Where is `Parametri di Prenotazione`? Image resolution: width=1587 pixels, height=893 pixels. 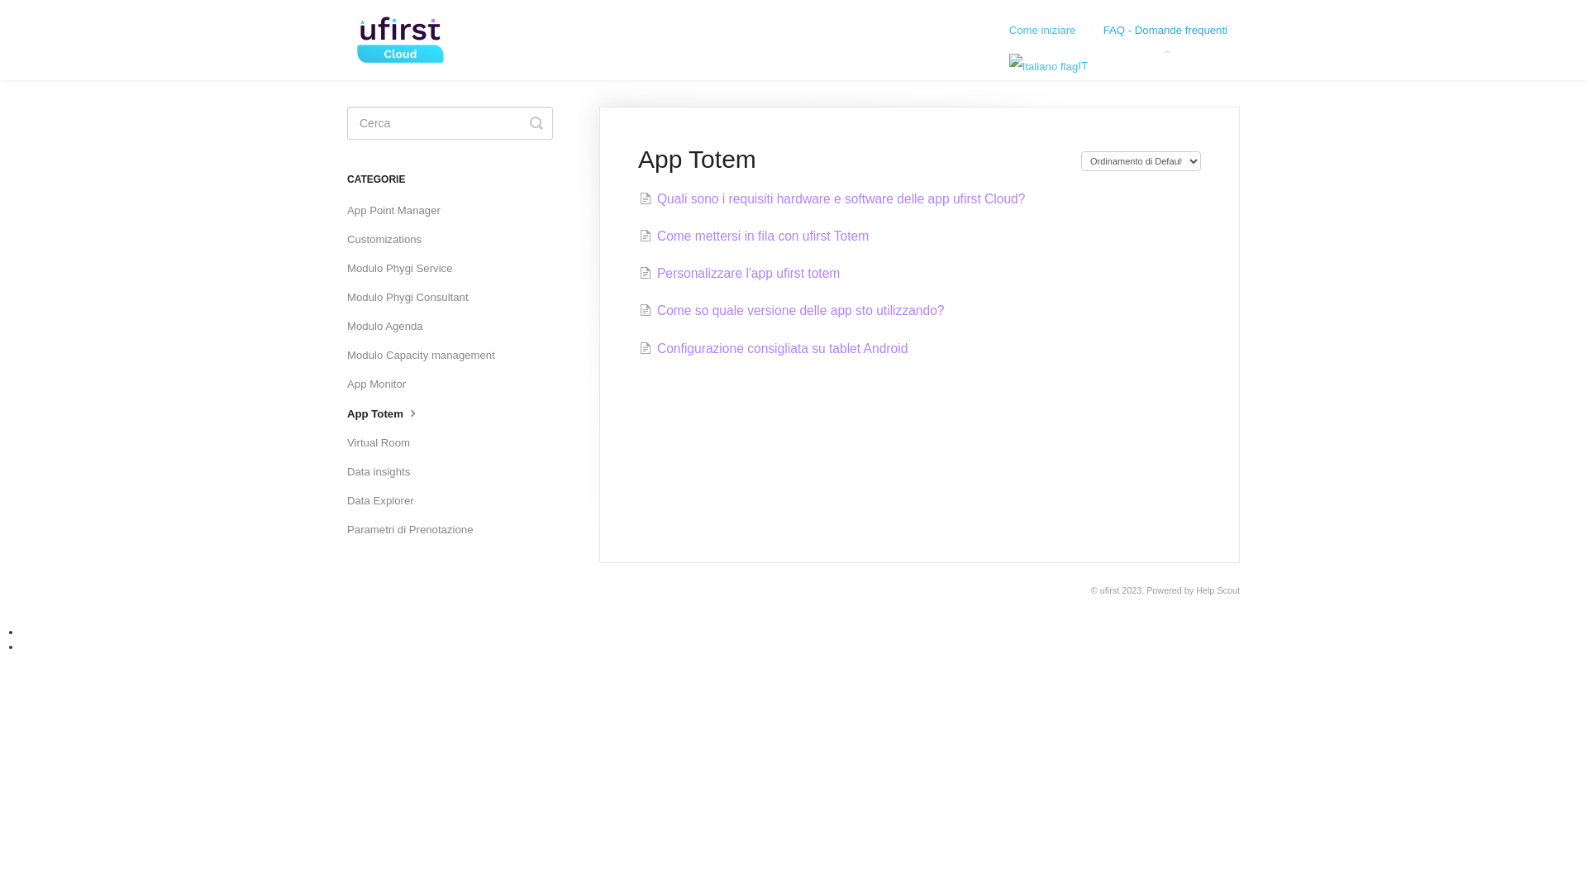 Parametri di Prenotazione is located at coordinates (417, 530).